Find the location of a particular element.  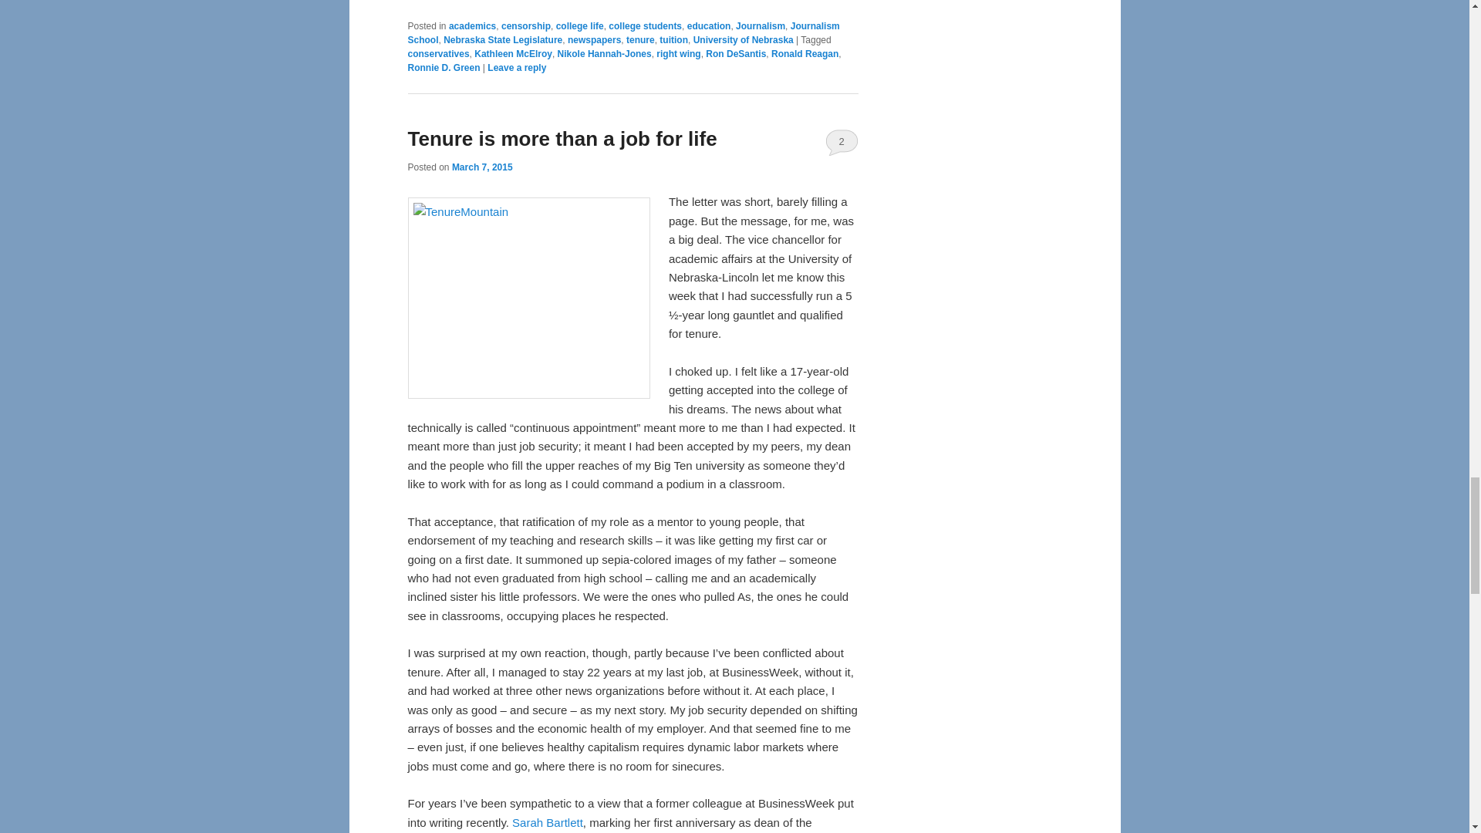

newspapers is located at coordinates (594, 40).